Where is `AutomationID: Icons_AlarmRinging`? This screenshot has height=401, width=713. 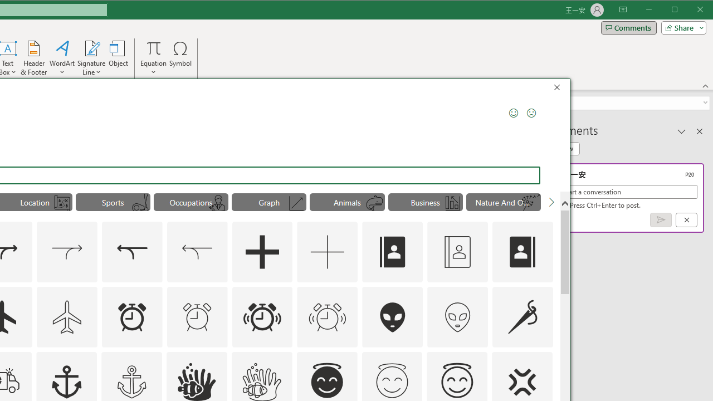 AutomationID: Icons_AlarmRinging is located at coordinates (262, 316).